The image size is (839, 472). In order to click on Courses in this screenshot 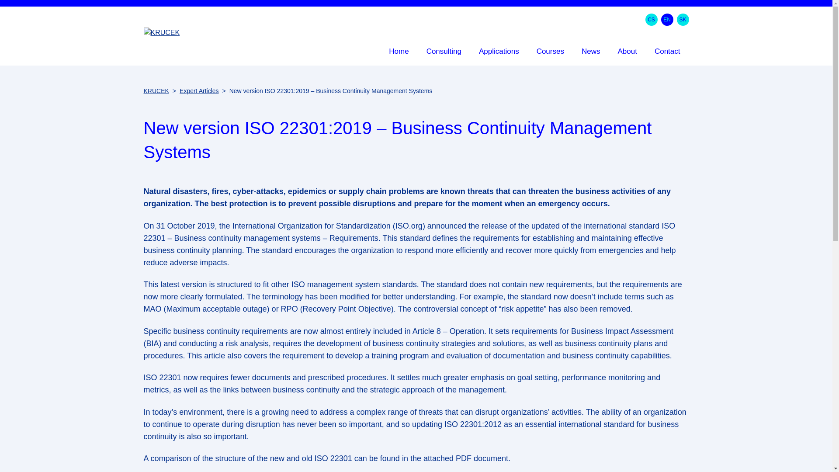, I will do `click(550, 54)`.